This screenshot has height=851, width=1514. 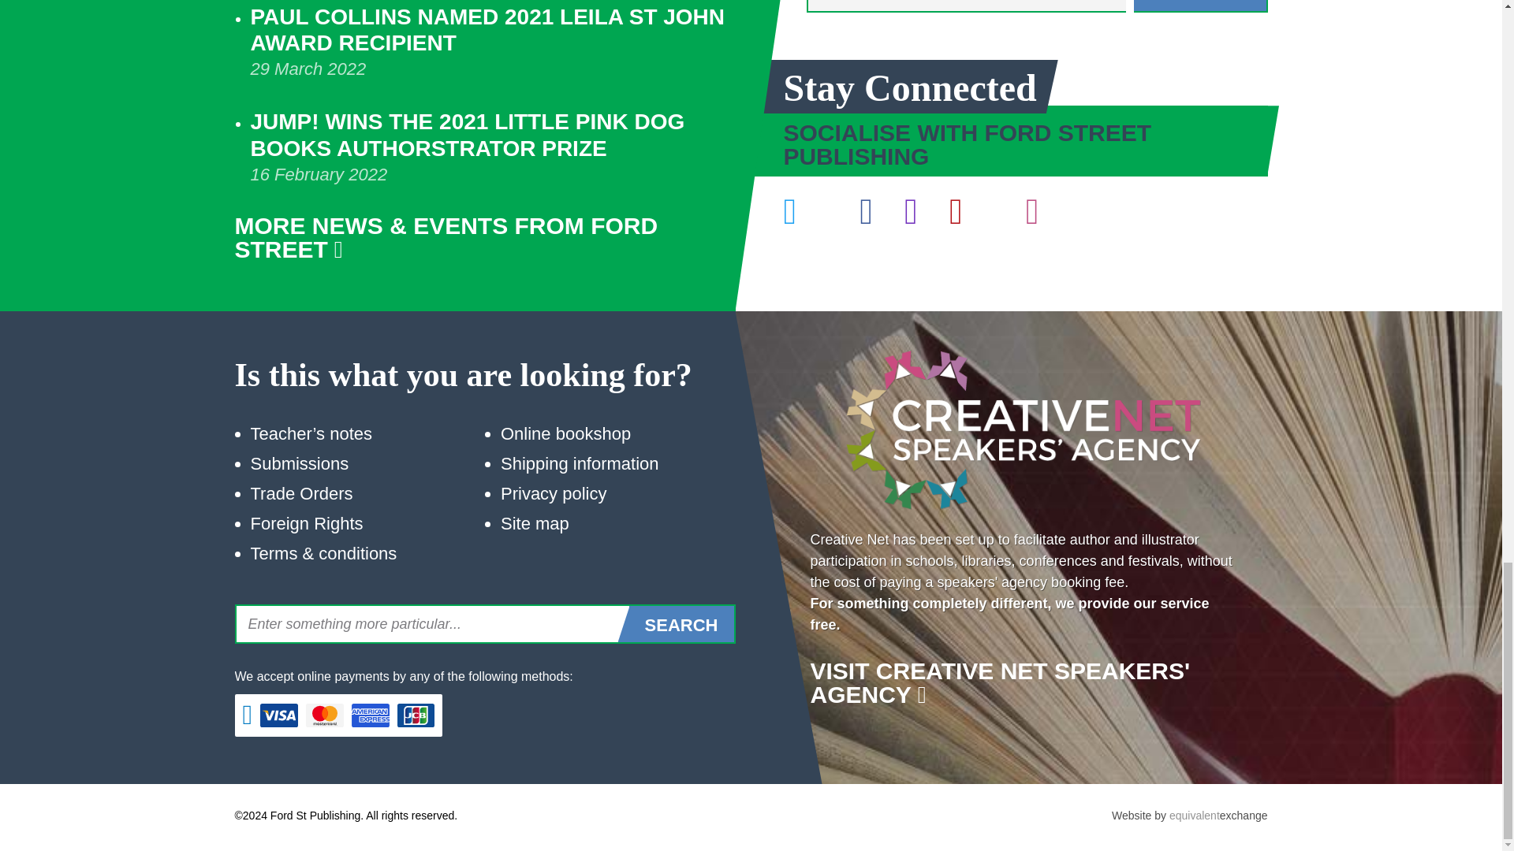 What do you see at coordinates (1201, 6) in the screenshot?
I see `Subscribe` at bounding box center [1201, 6].